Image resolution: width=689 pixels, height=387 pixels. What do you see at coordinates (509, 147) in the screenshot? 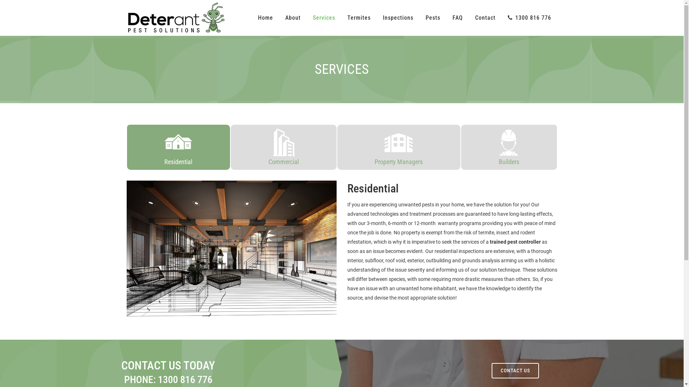
I see `Builders` at bounding box center [509, 147].